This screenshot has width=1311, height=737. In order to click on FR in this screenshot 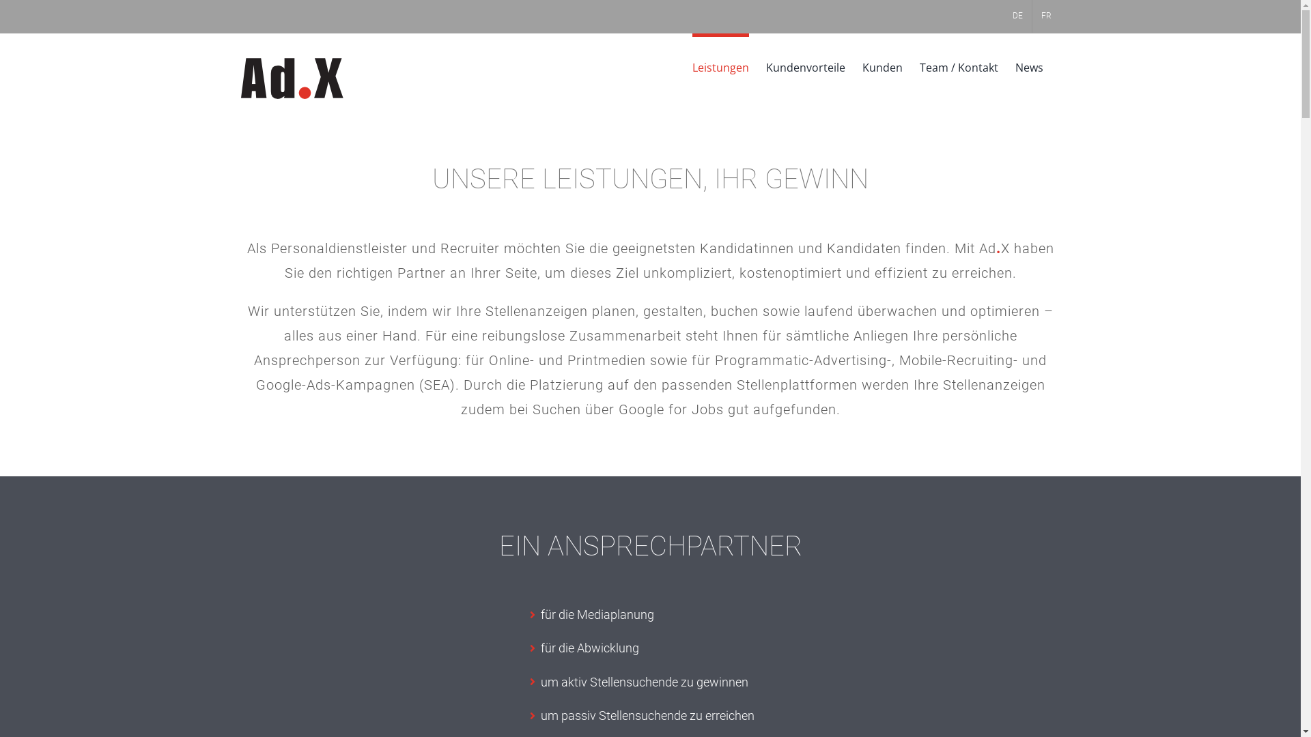, I will do `click(1046, 16)`.